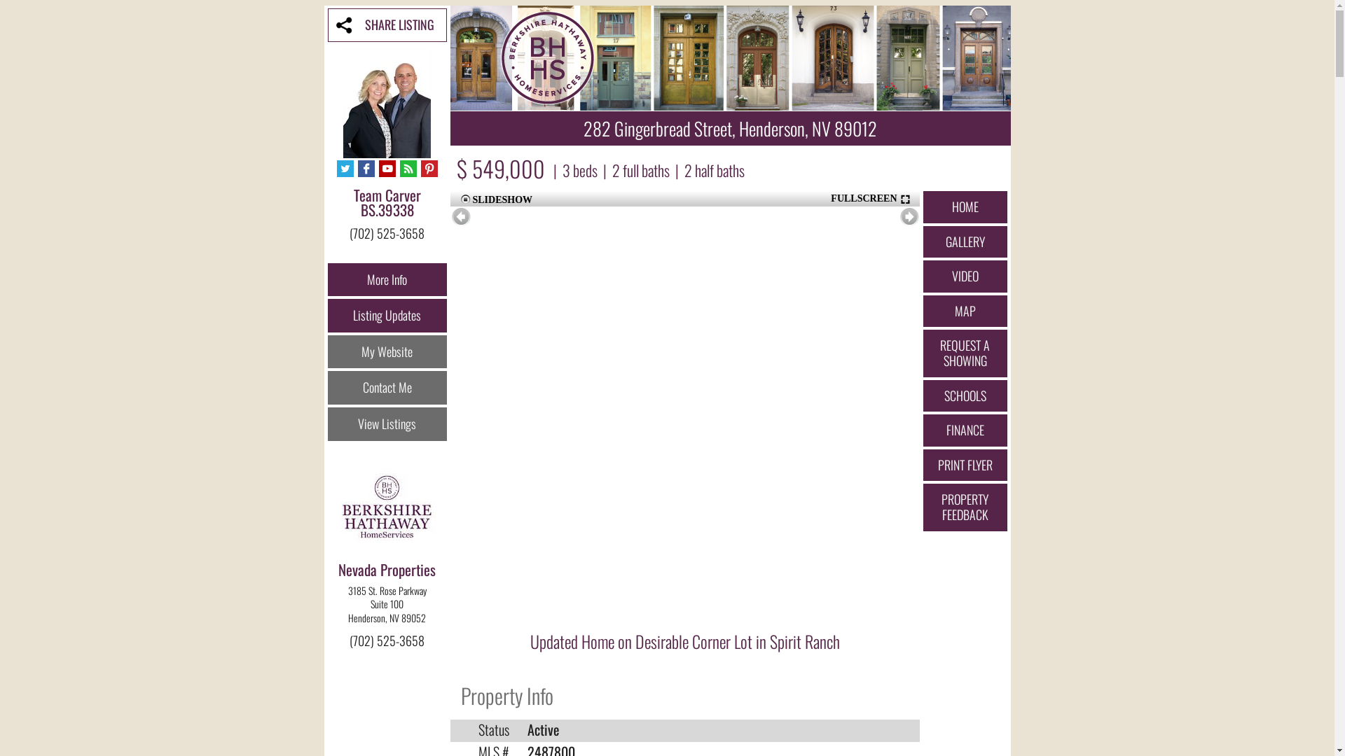  What do you see at coordinates (965, 353) in the screenshot?
I see `REQUEST A SHOWING` at bounding box center [965, 353].